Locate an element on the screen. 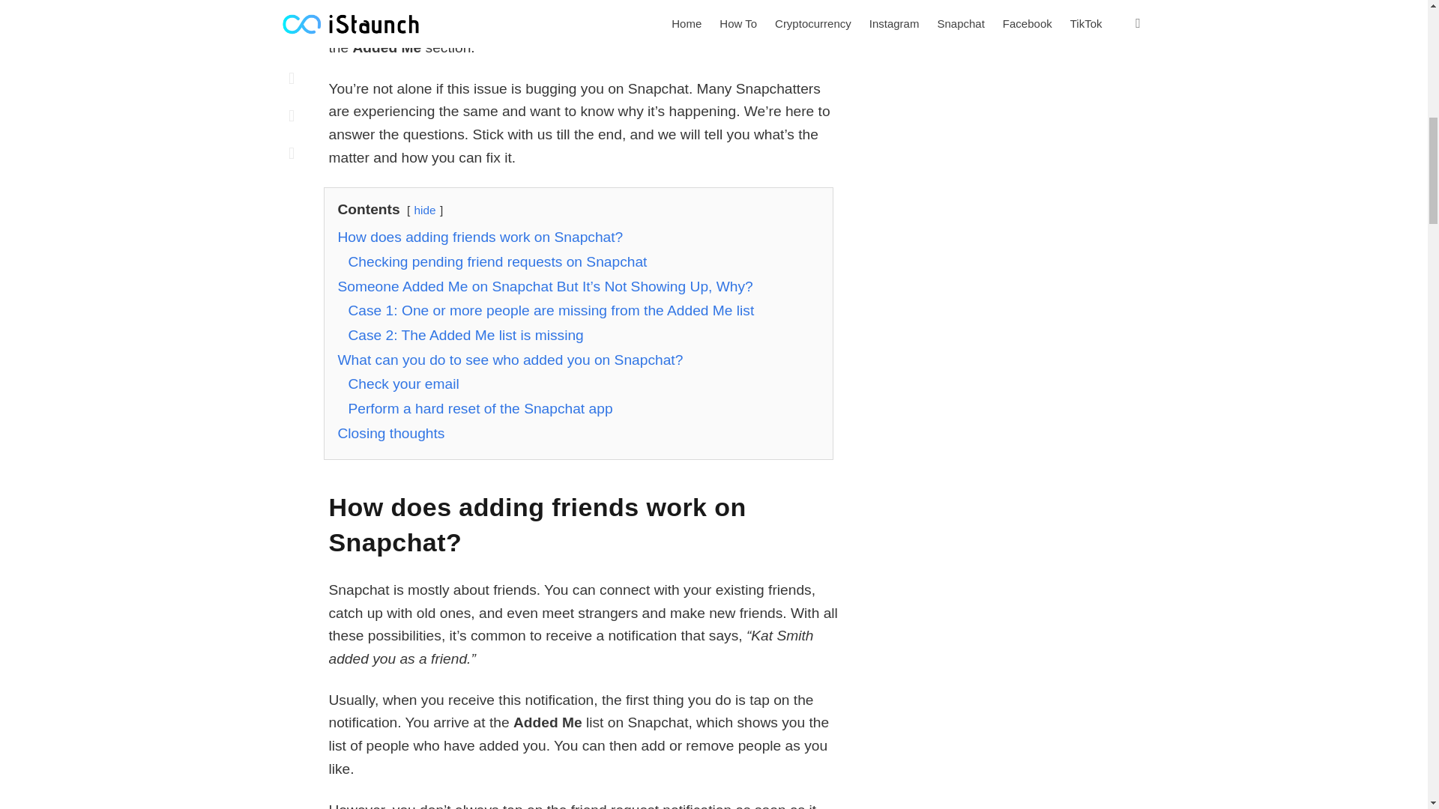 The width and height of the screenshot is (1439, 809). Closing thoughts is located at coordinates (390, 433).